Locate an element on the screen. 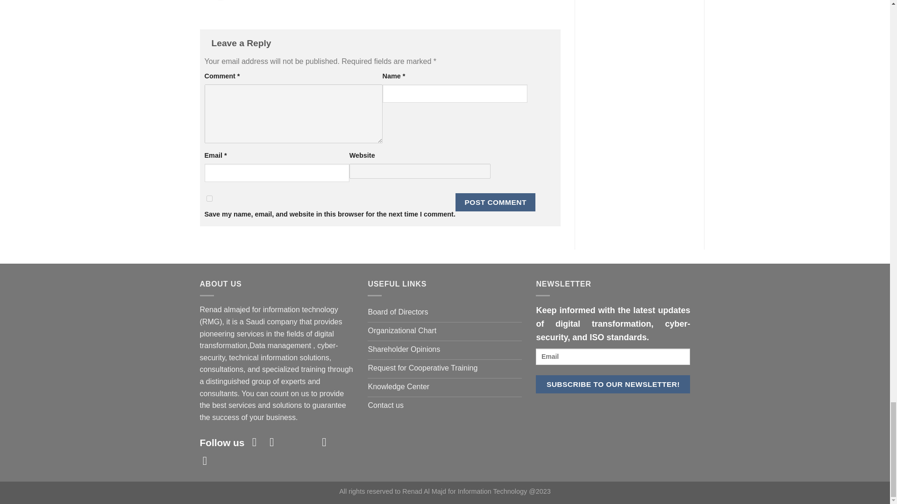 This screenshot has height=504, width=897. Subscribe to our newsletter! is located at coordinates (612, 384).